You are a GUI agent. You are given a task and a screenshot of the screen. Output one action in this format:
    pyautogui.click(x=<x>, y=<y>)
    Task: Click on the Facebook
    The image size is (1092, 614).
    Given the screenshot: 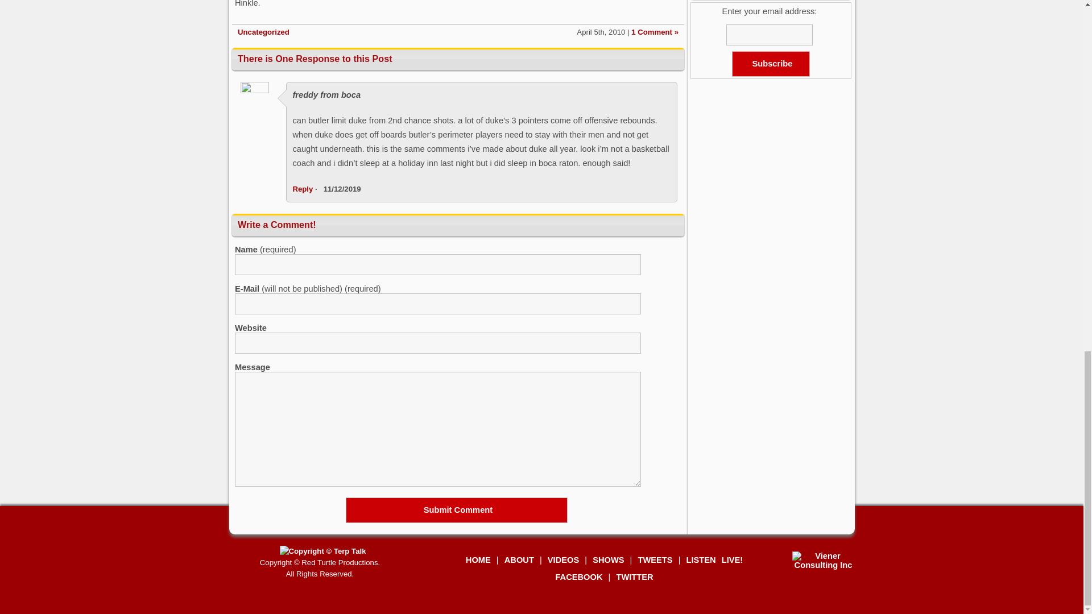 What is the action you would take?
    pyautogui.click(x=578, y=576)
    